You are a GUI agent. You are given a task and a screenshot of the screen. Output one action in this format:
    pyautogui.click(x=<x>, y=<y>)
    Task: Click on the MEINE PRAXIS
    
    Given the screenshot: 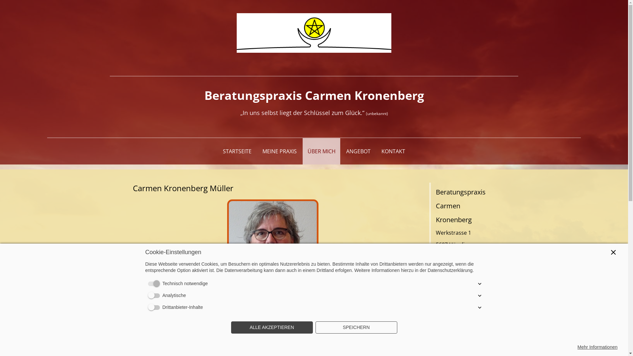 What is the action you would take?
    pyautogui.click(x=280, y=151)
    